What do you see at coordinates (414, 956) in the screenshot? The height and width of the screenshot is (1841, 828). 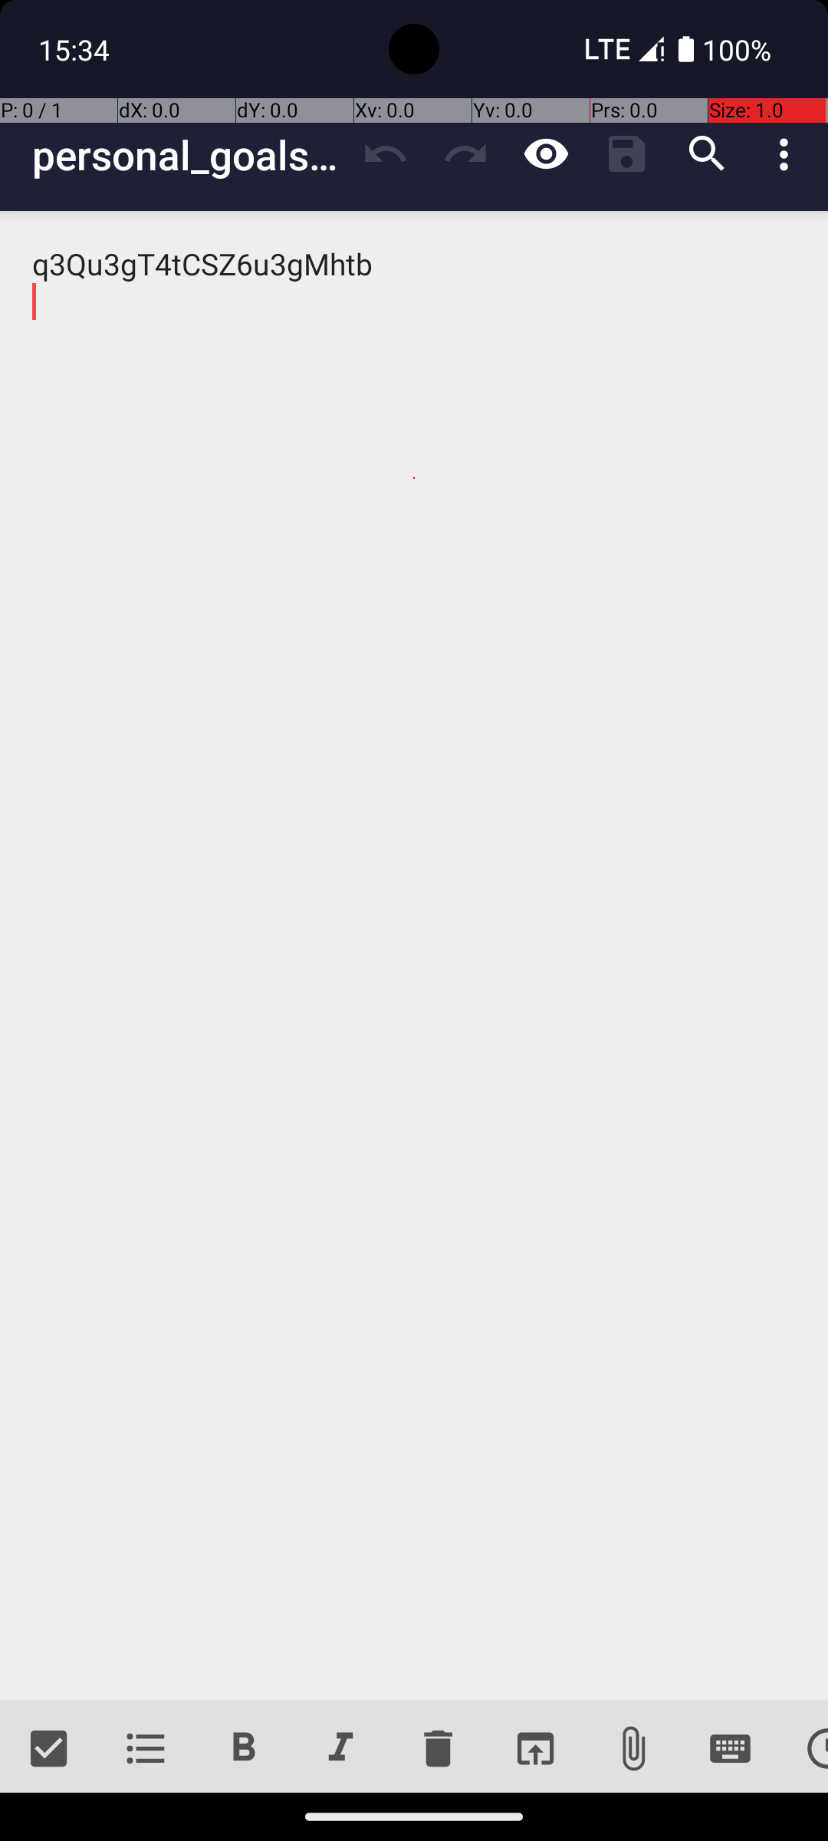 I see `q3Qu3gT4tCSZ6u3gMhtb
` at bounding box center [414, 956].